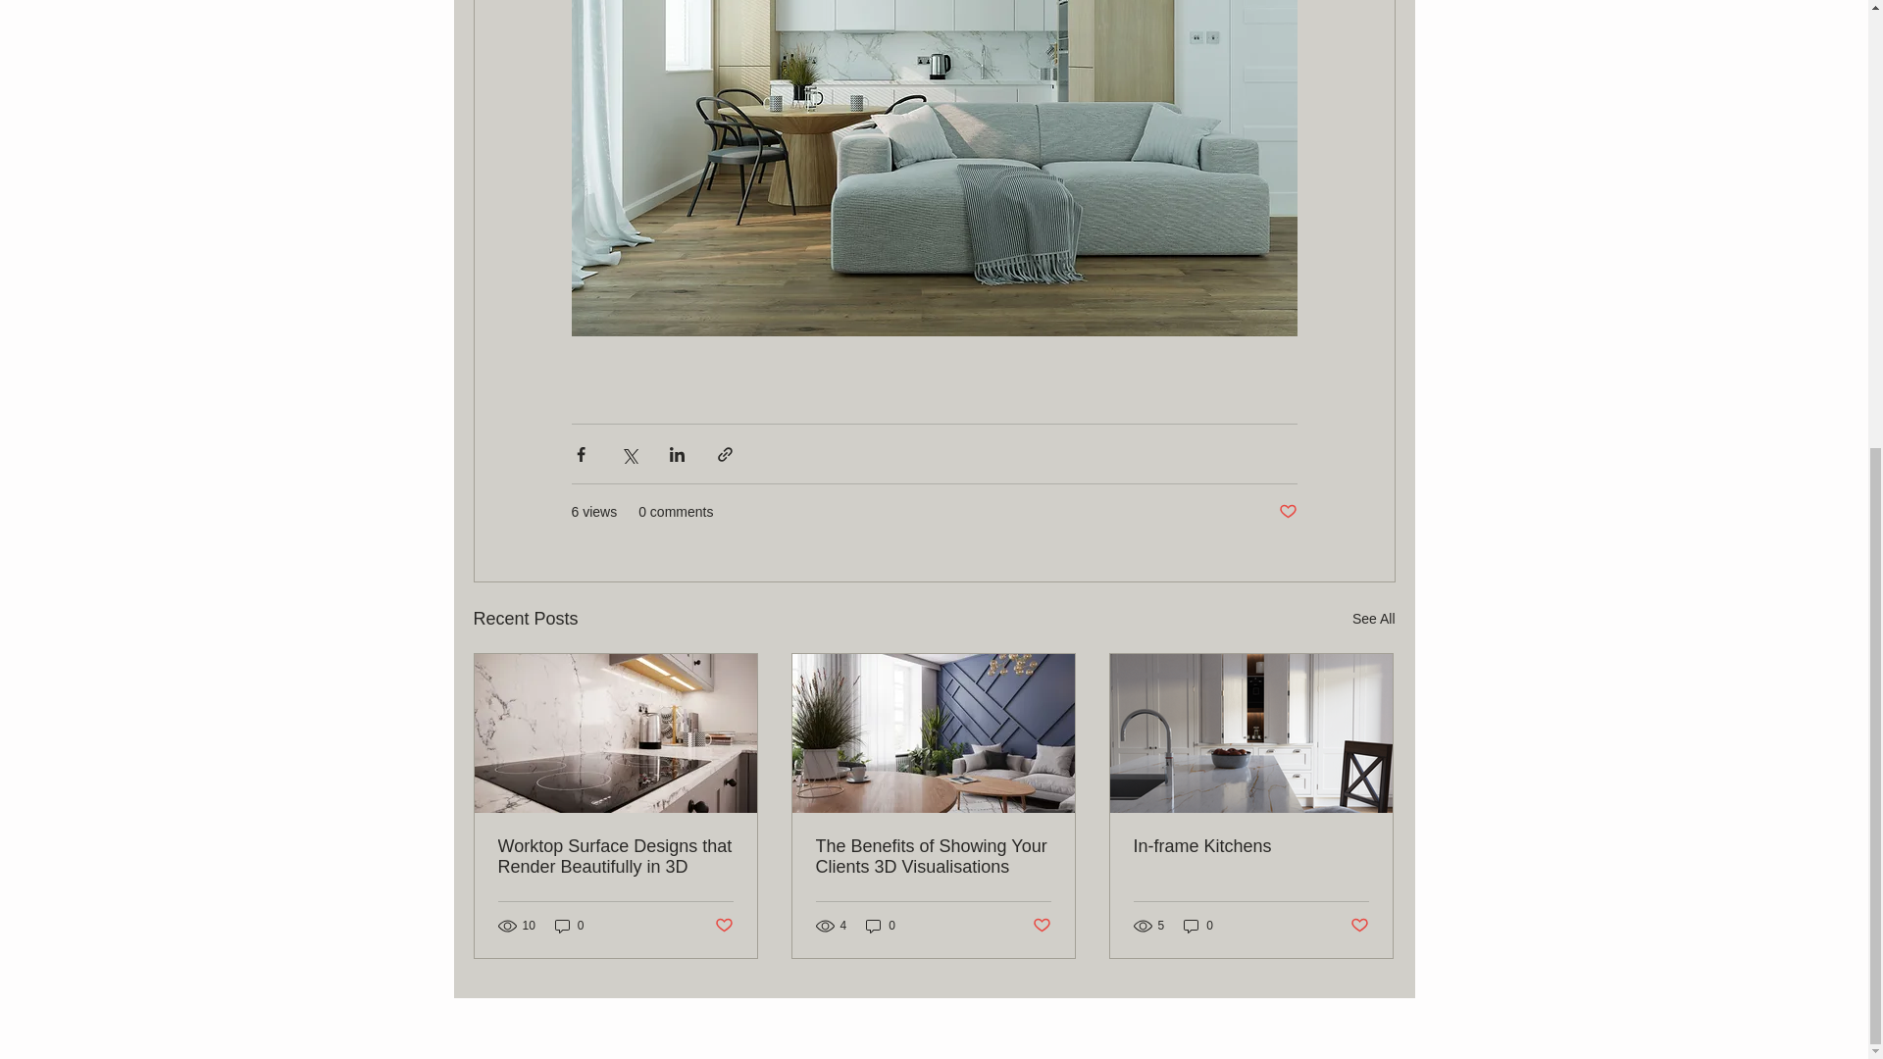 The width and height of the screenshot is (1883, 1059). I want to click on Post not marked as liked, so click(1287, 512).